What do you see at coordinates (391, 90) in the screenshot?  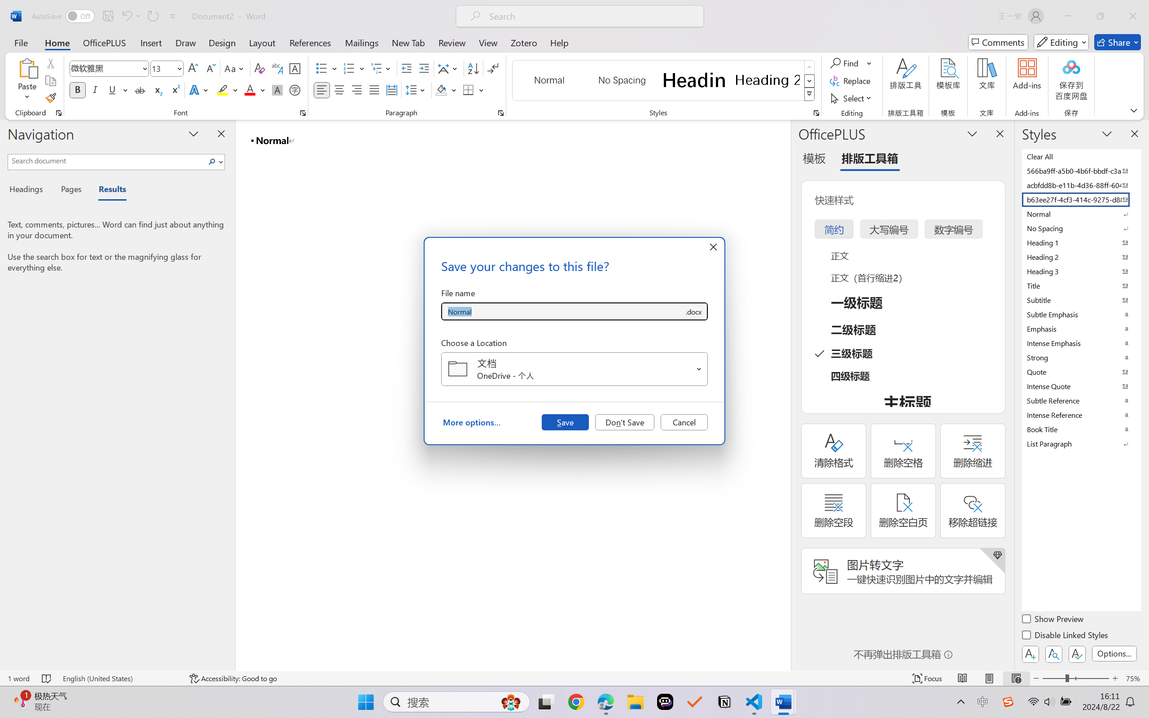 I see `Distributed` at bounding box center [391, 90].